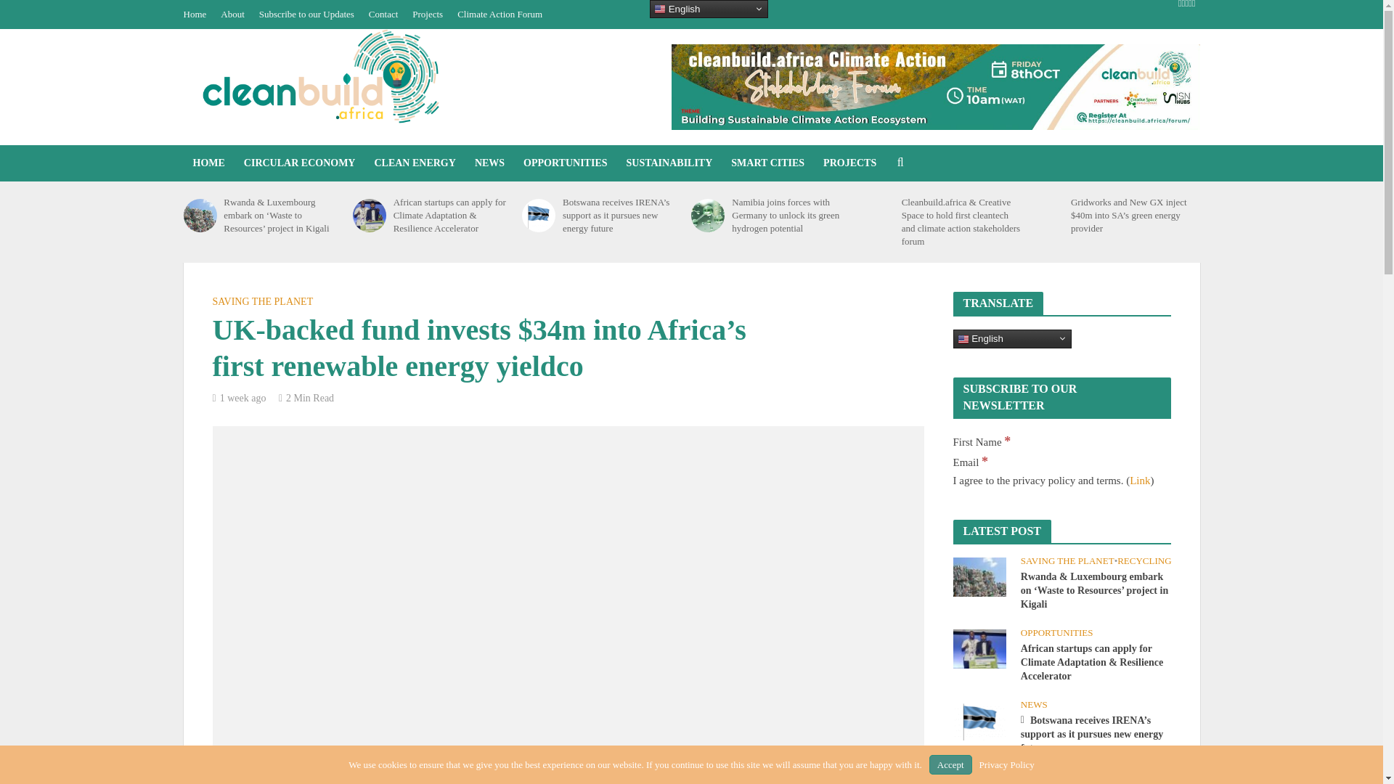  What do you see at coordinates (768, 163) in the screenshot?
I see `SMART CITIES` at bounding box center [768, 163].